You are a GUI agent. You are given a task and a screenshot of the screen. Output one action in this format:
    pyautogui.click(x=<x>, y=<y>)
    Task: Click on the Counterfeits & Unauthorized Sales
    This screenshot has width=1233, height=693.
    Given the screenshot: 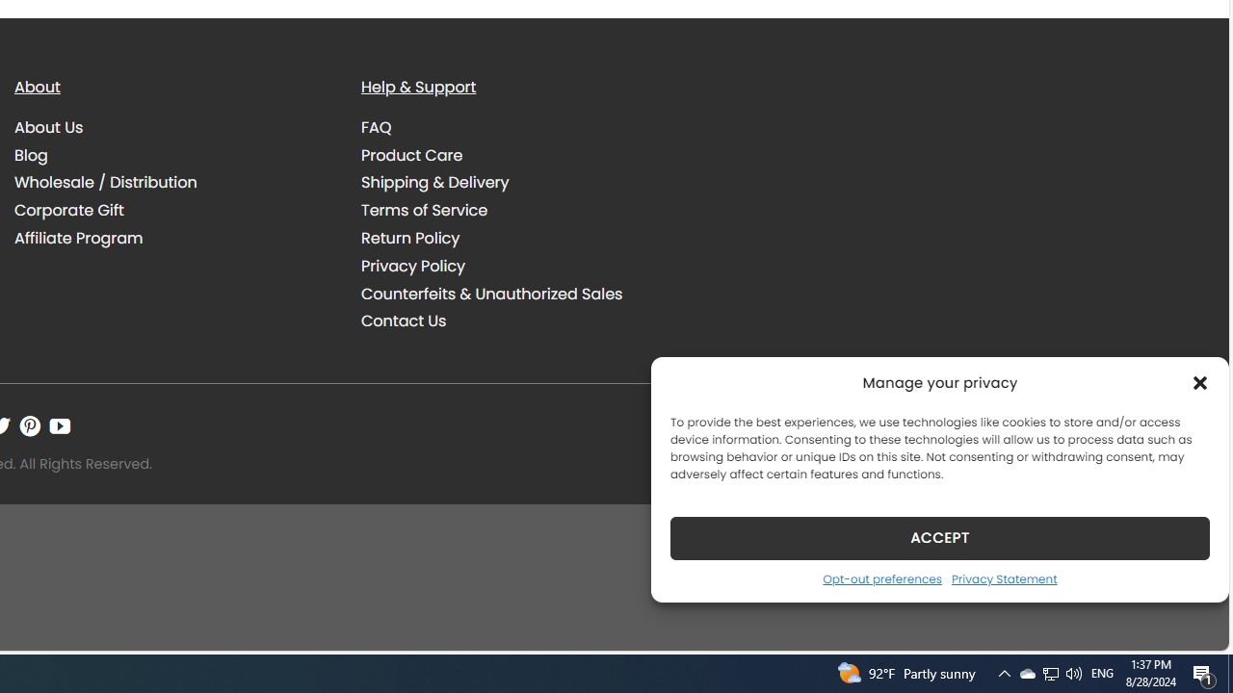 What is the action you would take?
    pyautogui.click(x=491, y=293)
    